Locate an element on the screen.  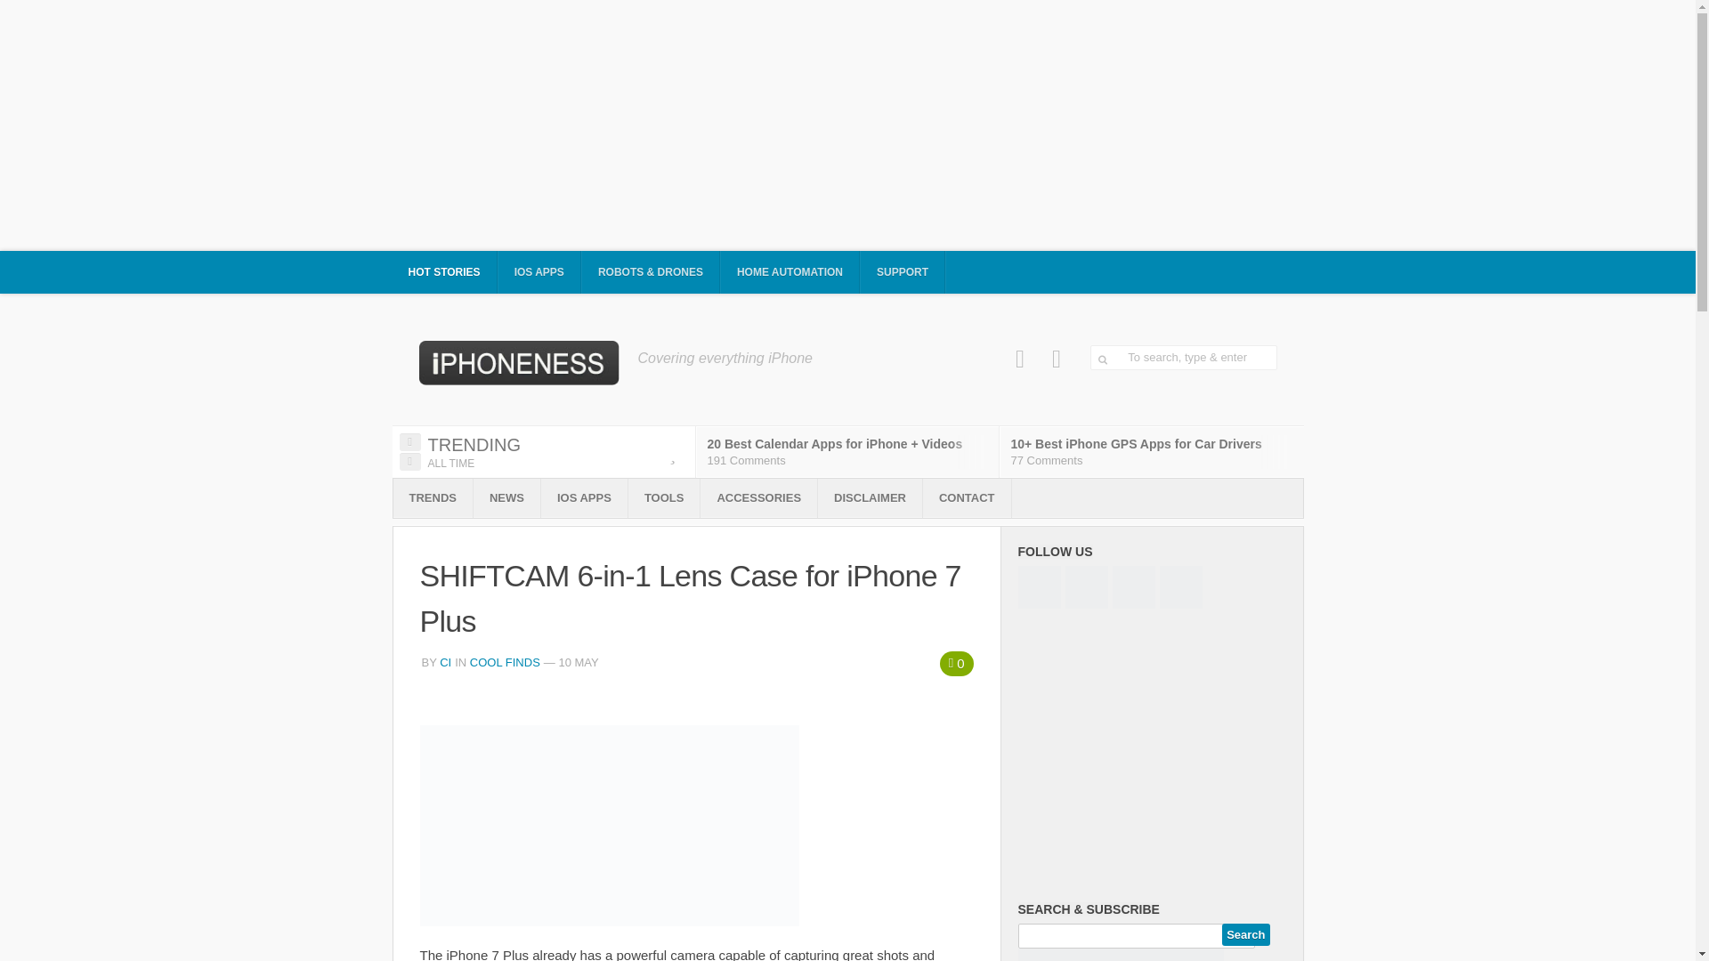
Pinterest is located at coordinates (1057, 359).